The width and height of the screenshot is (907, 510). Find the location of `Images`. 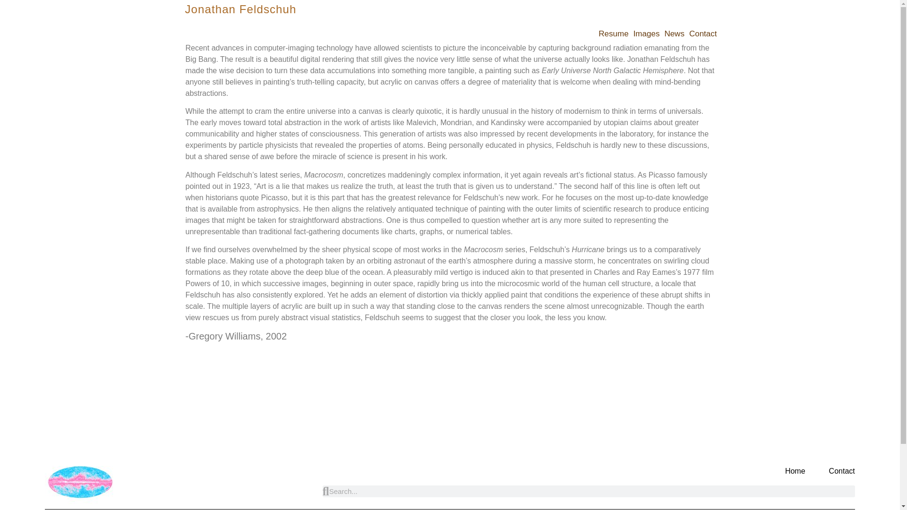

Images is located at coordinates (646, 34).